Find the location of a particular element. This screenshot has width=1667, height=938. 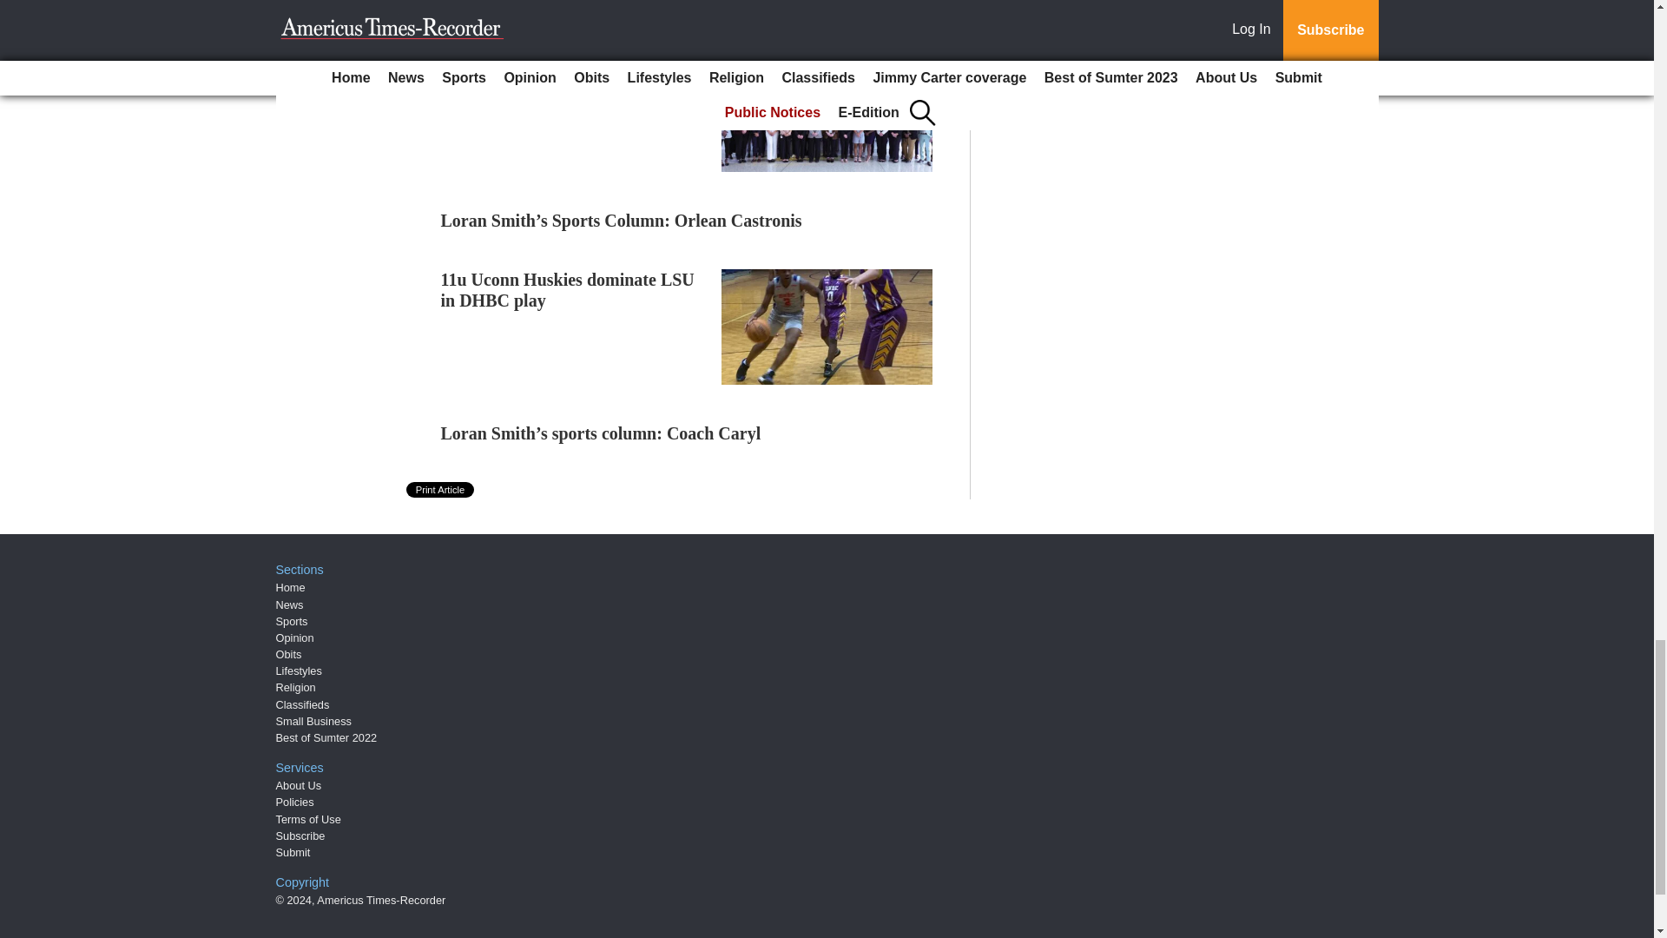

Sports is located at coordinates (292, 621).